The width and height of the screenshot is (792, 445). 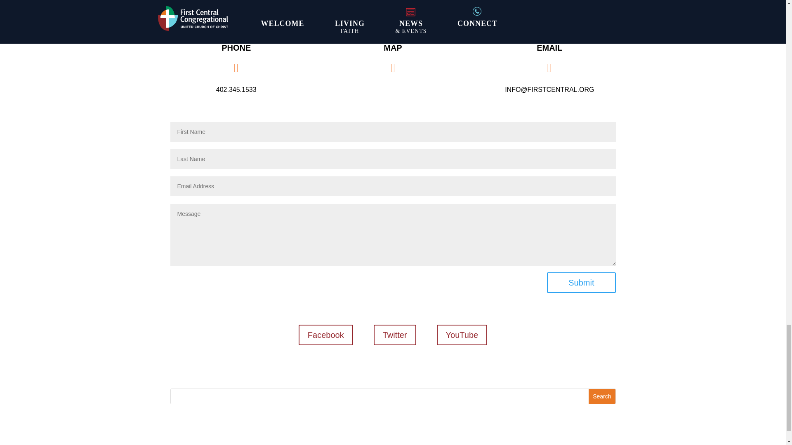 I want to click on Submit, so click(x=581, y=282).